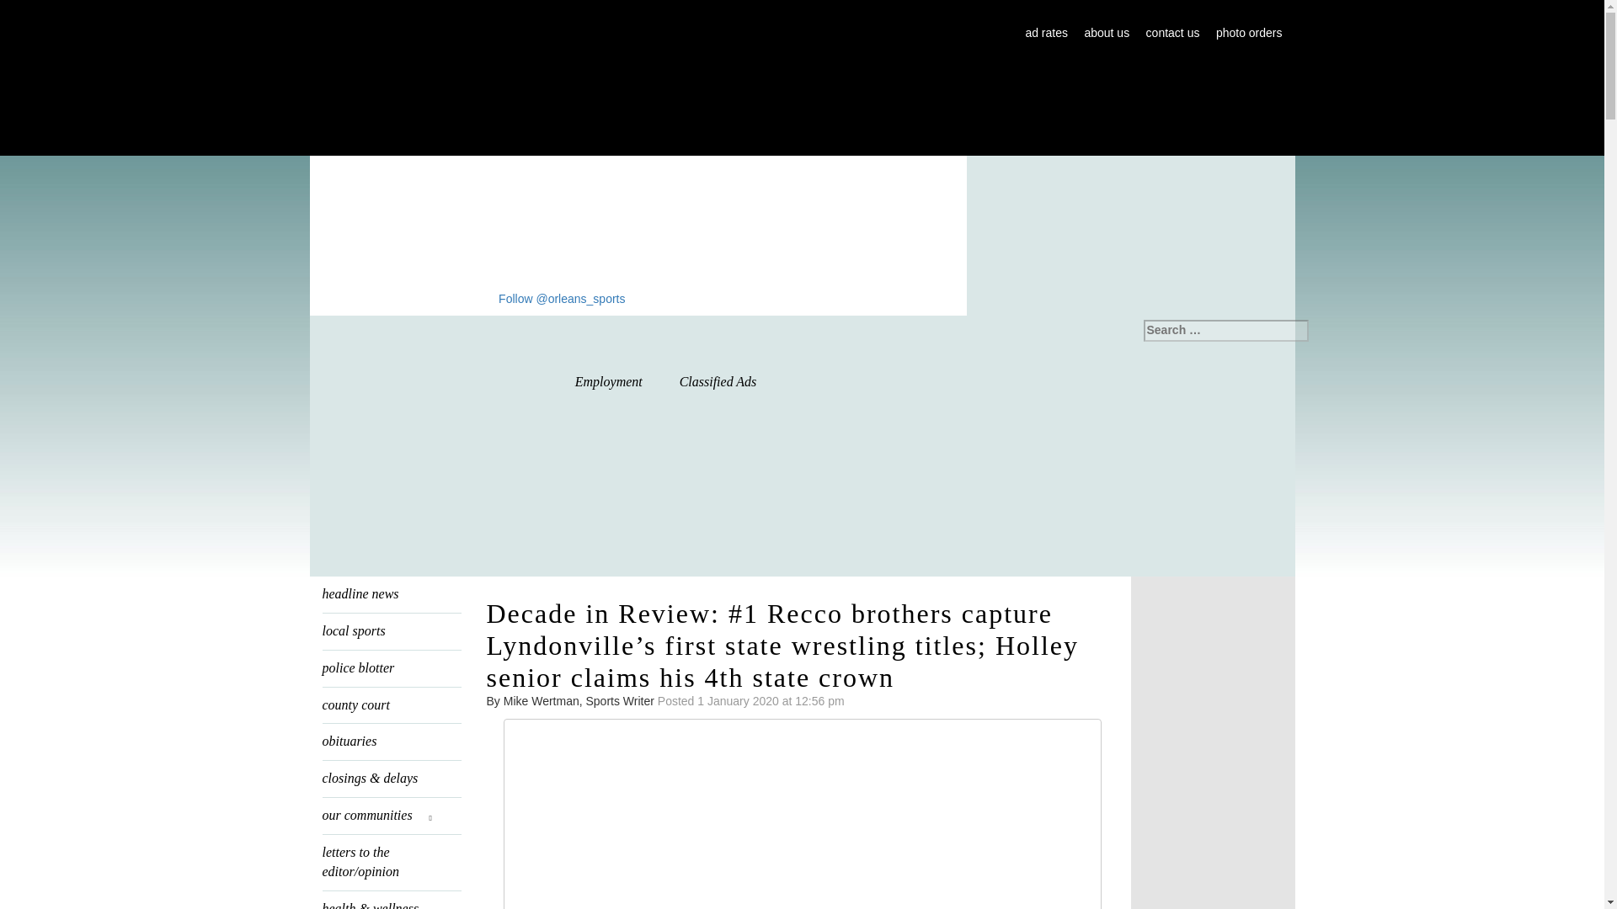  What do you see at coordinates (1172, 33) in the screenshot?
I see `contact us` at bounding box center [1172, 33].